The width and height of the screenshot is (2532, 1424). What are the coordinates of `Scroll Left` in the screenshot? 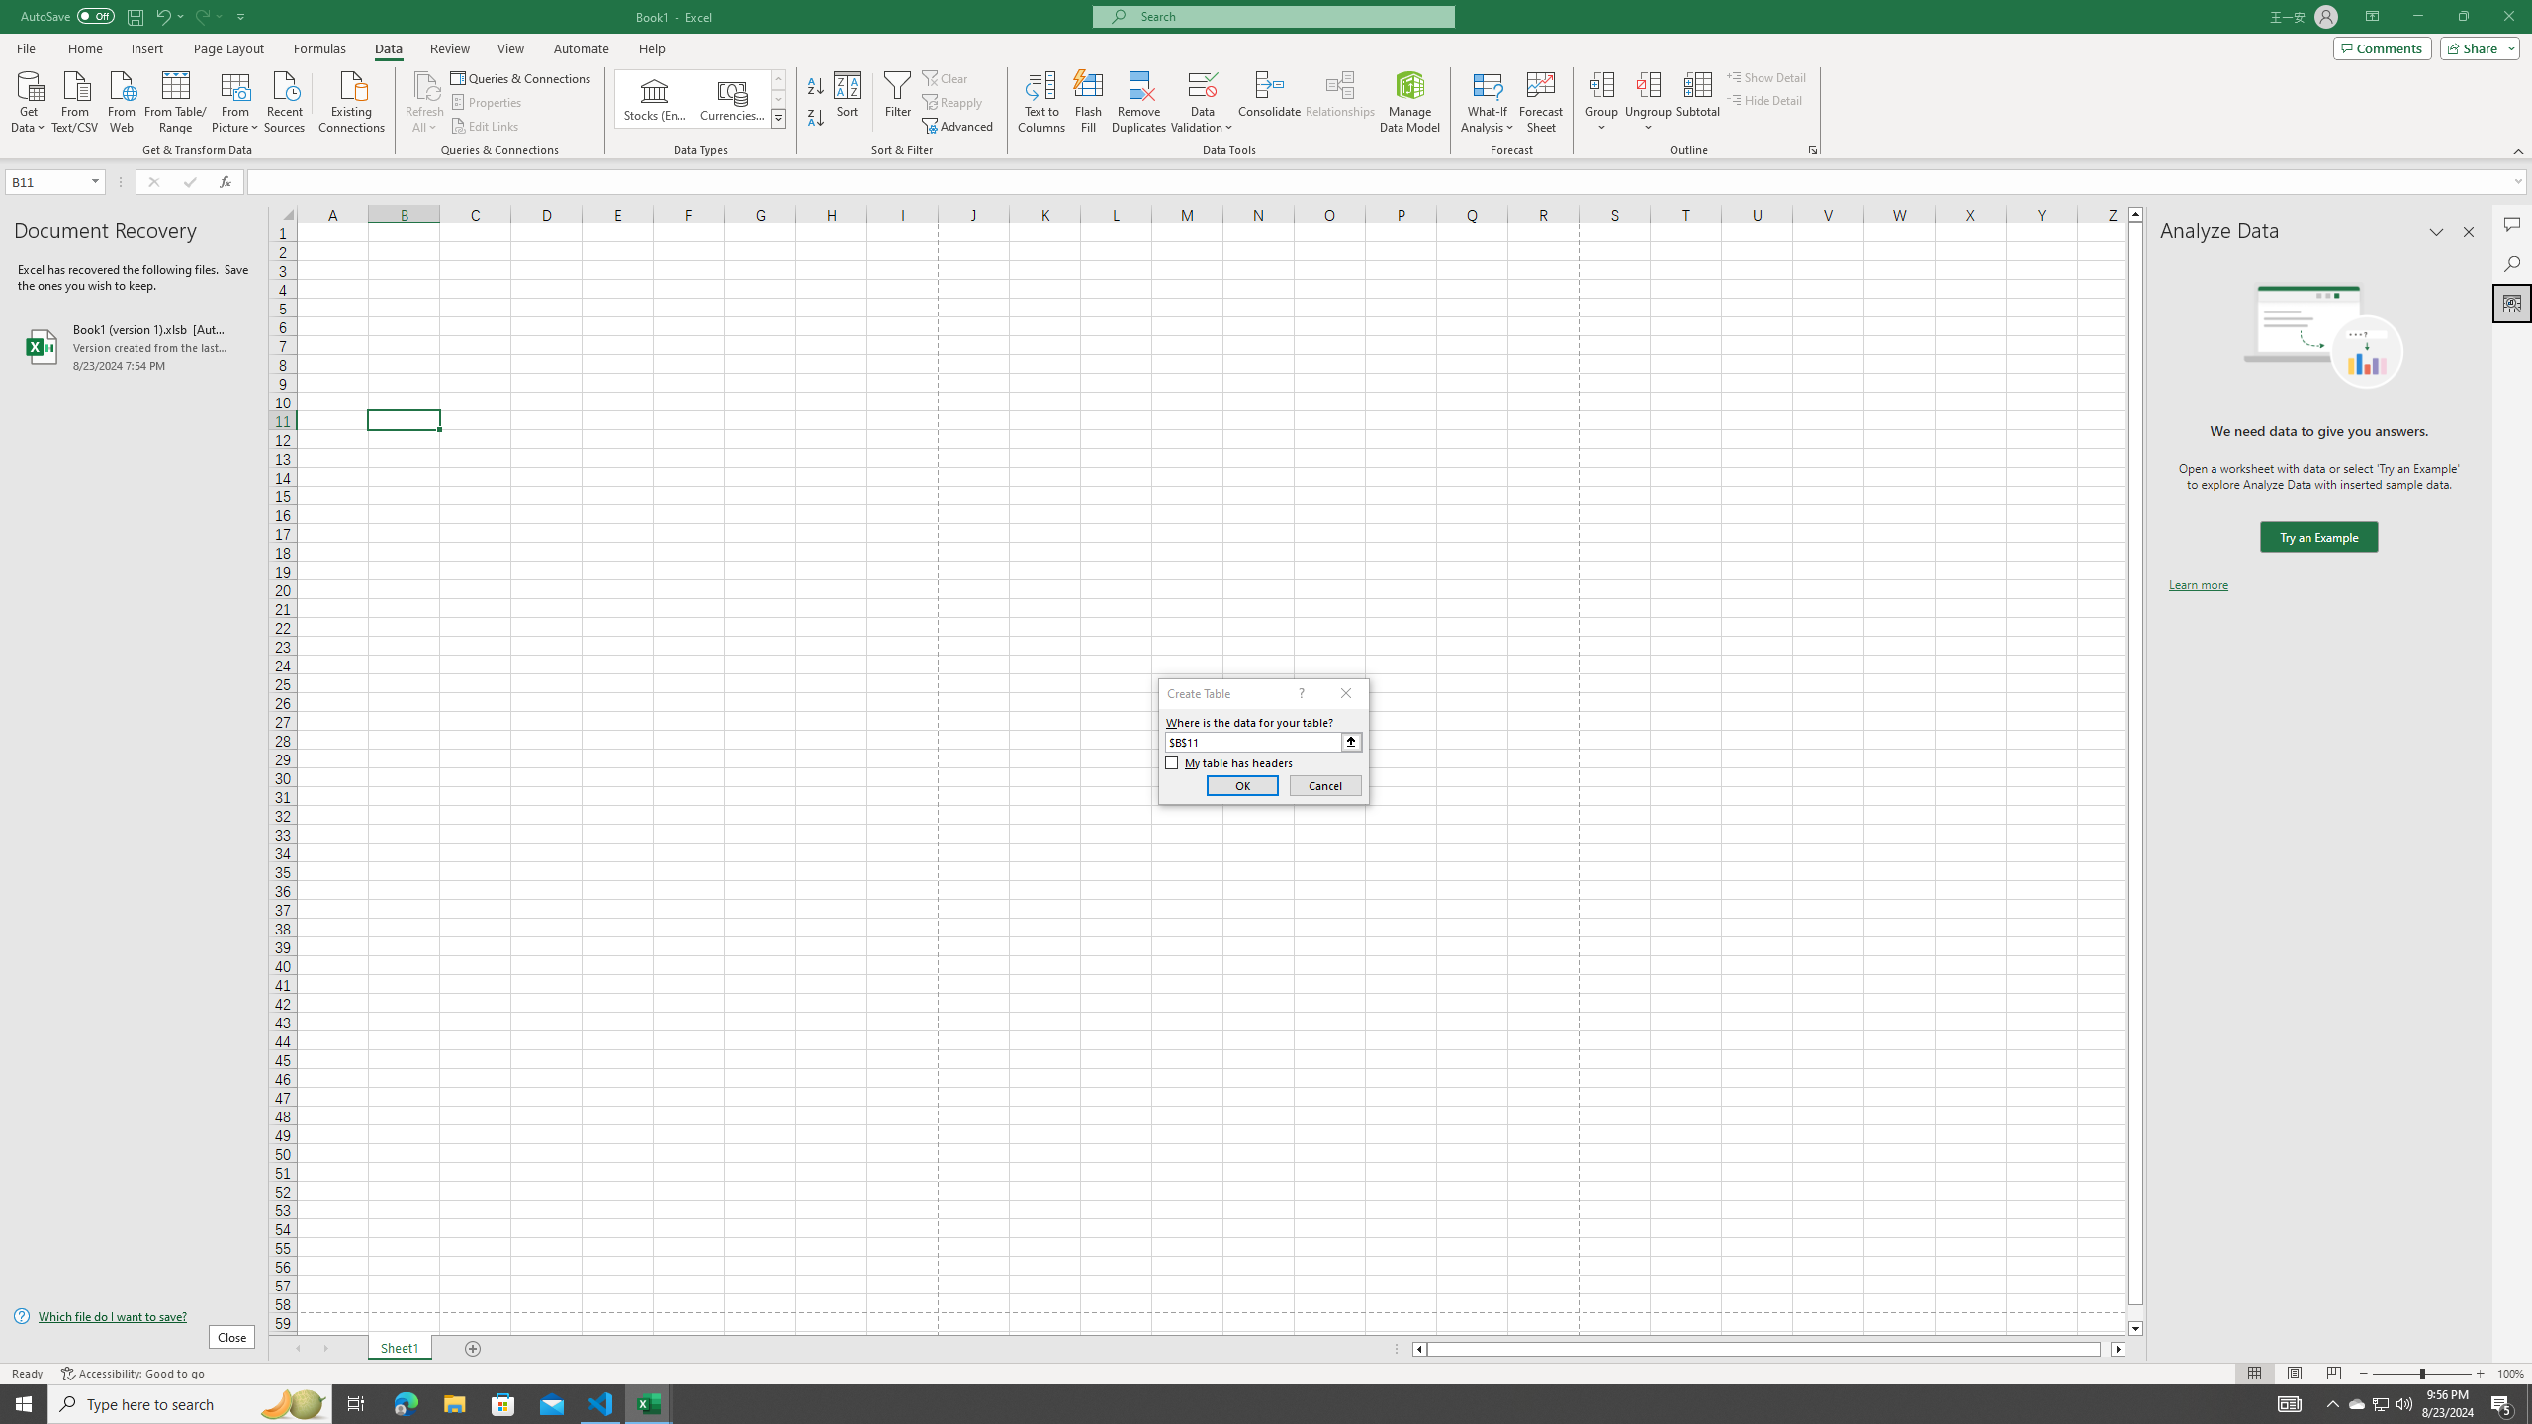 It's located at (297, 1349).